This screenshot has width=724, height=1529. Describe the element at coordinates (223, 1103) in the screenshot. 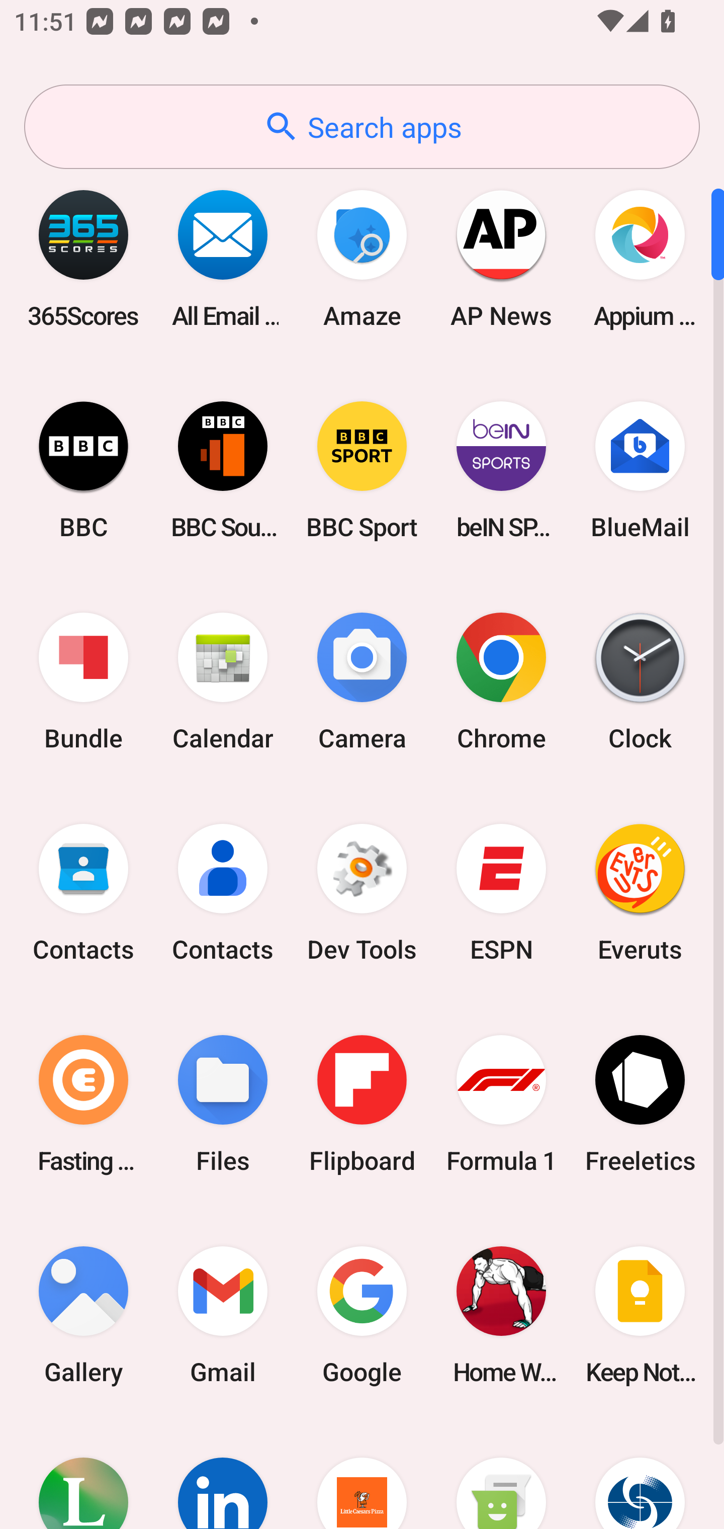

I see `Files` at that location.